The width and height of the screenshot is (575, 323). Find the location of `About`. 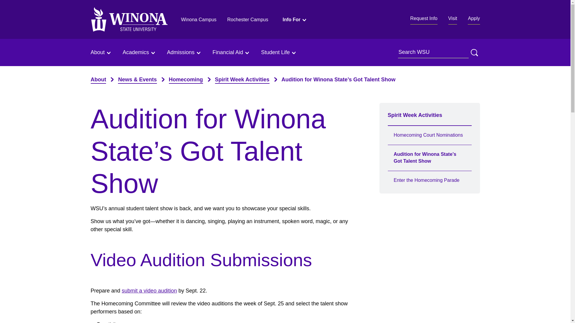

About is located at coordinates (101, 52).